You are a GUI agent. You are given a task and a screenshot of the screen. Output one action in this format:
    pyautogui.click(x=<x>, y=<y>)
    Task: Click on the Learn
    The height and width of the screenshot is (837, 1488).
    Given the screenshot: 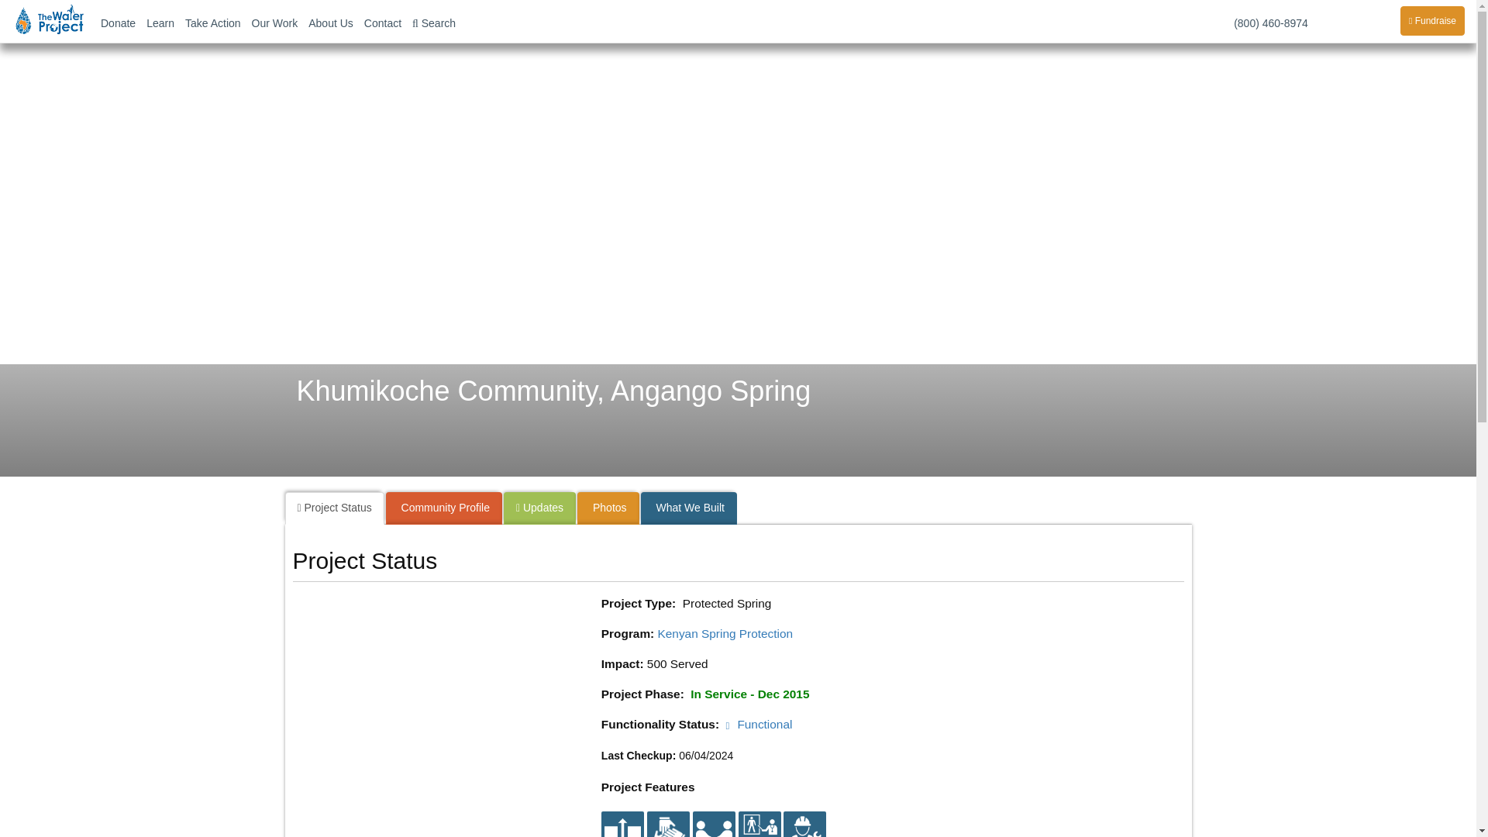 What is the action you would take?
    pyautogui.click(x=160, y=22)
    